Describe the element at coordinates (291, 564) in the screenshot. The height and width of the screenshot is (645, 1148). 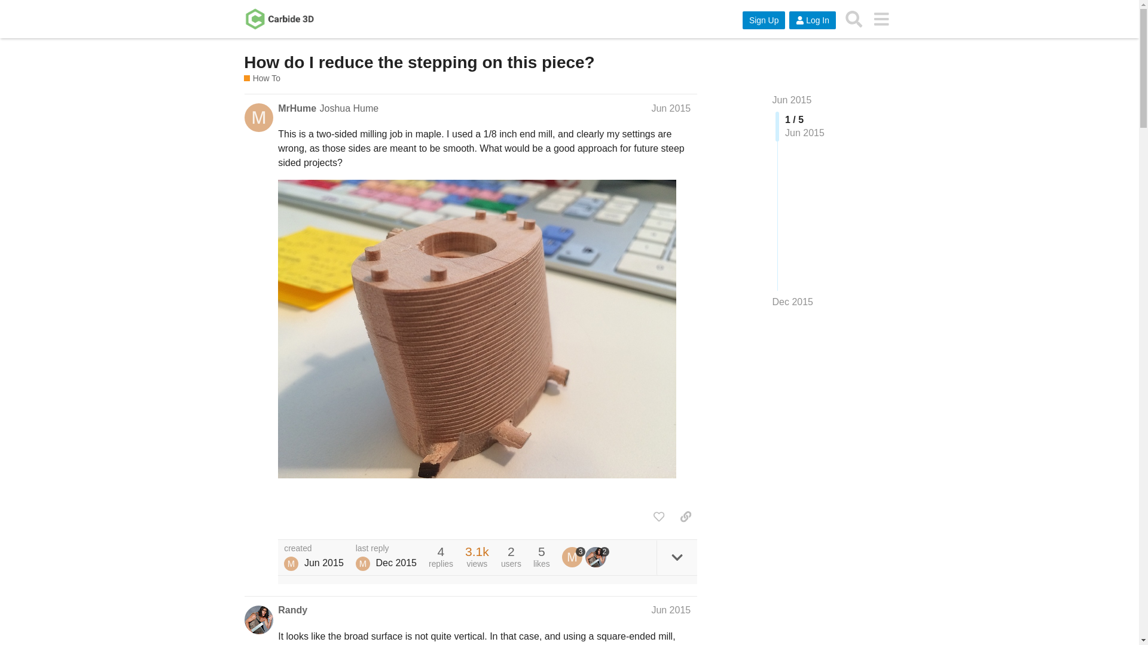
I see `Joshua Hume` at that location.